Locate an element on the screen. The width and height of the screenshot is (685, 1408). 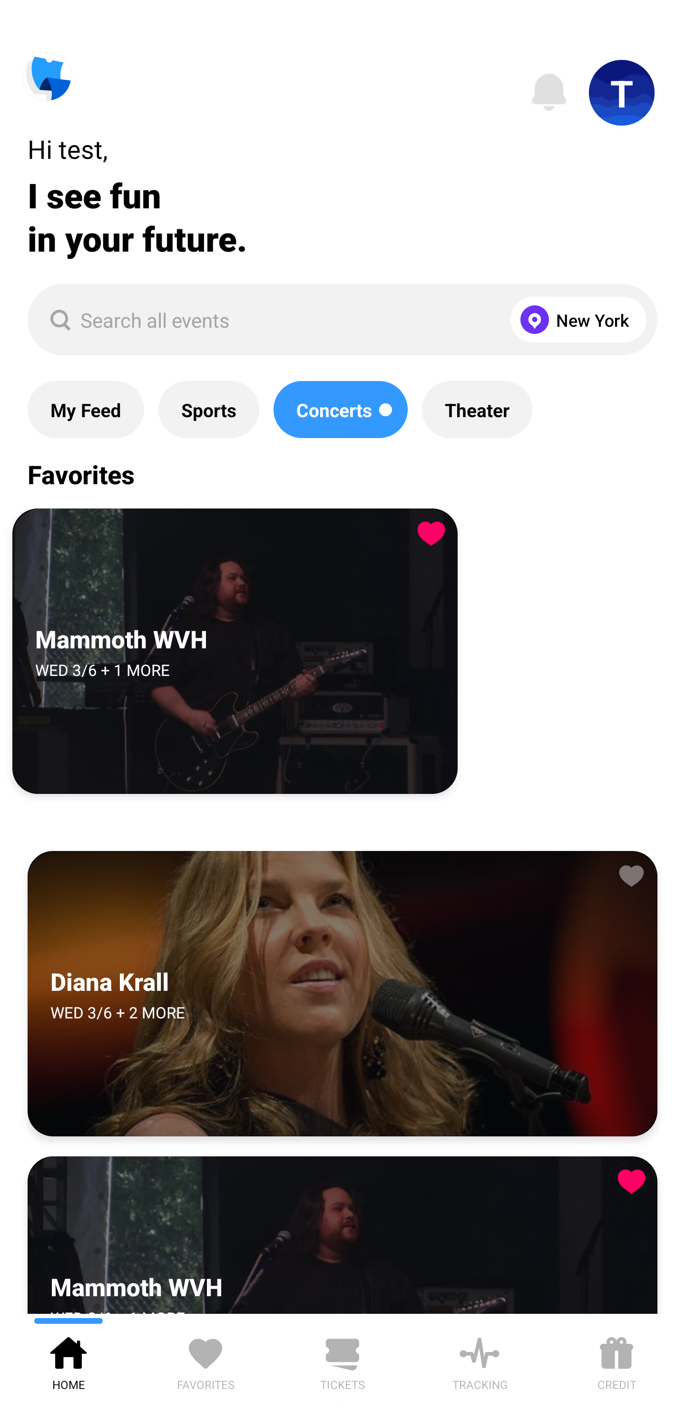
T is located at coordinates (622, 93).